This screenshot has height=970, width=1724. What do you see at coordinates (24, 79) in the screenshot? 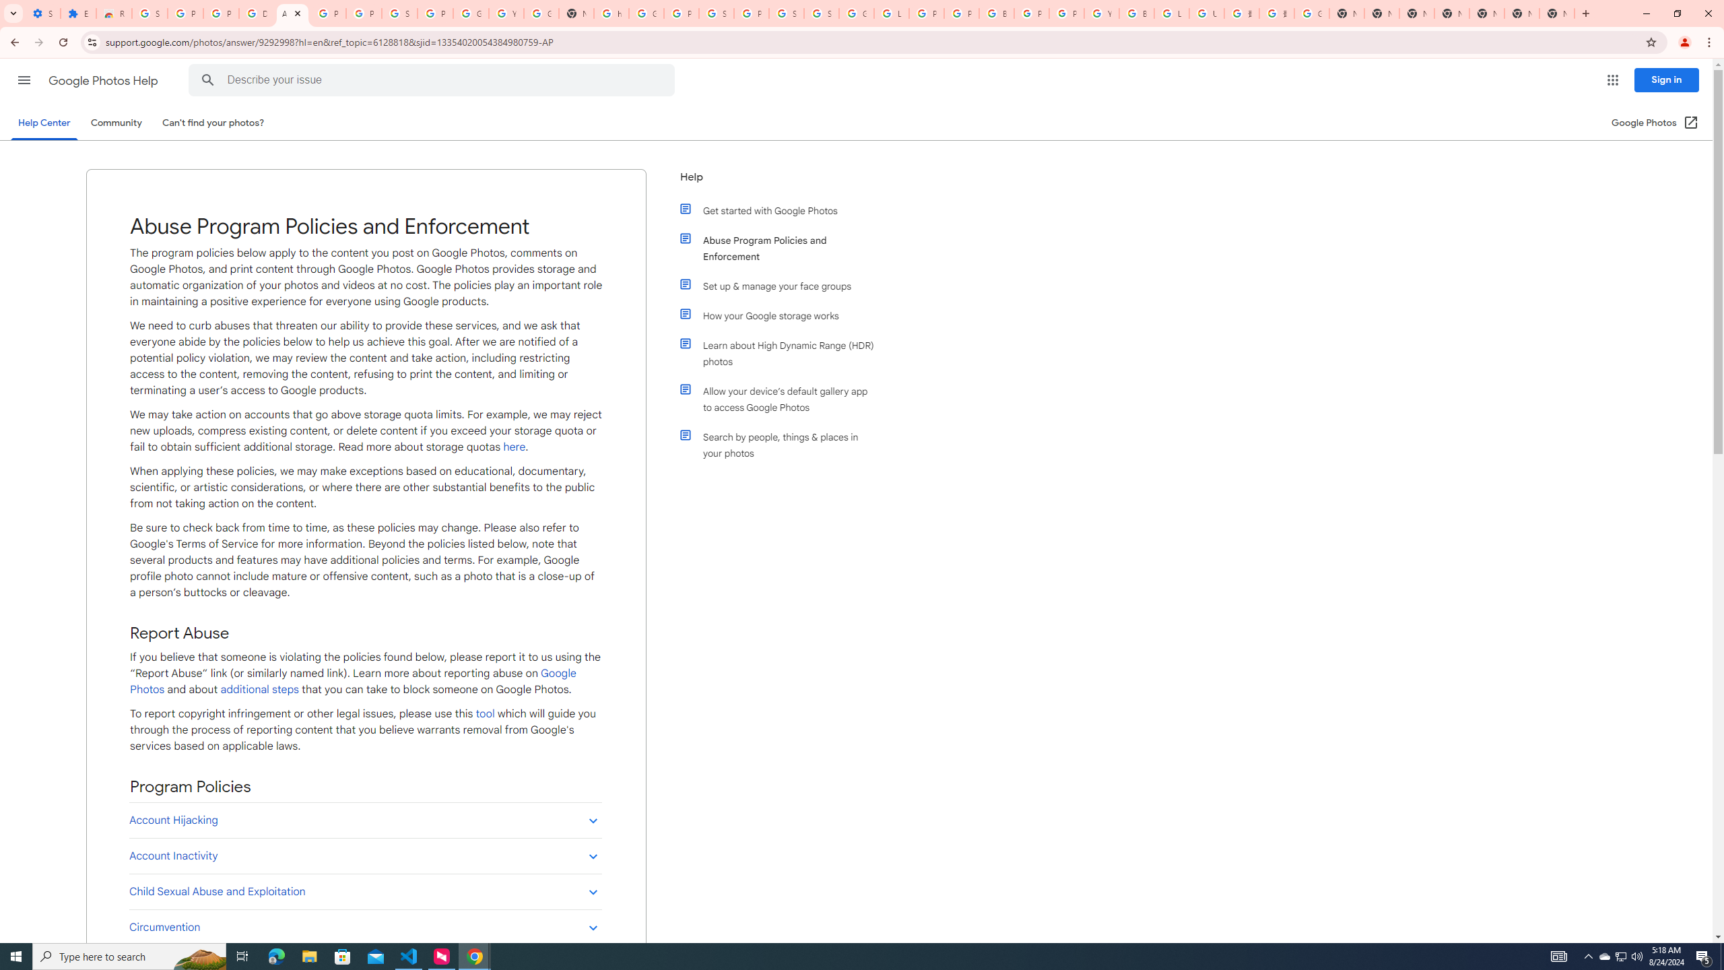
I see `Main menu` at bounding box center [24, 79].